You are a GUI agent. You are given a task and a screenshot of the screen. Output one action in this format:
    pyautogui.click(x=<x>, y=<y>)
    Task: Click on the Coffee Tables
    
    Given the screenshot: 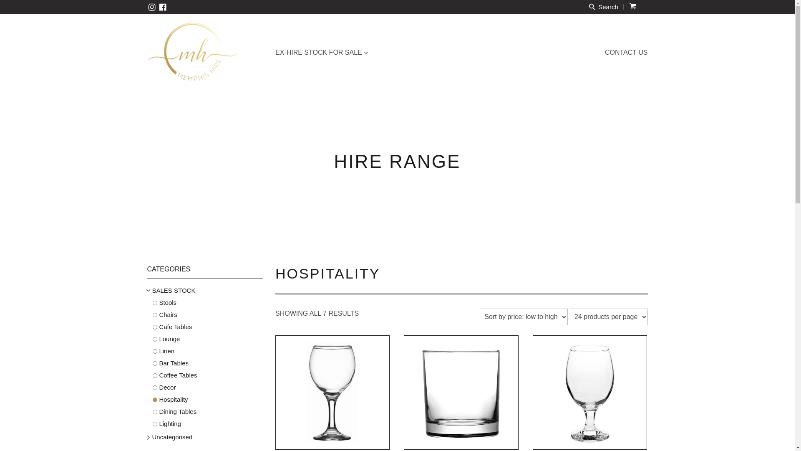 What is the action you would take?
    pyautogui.click(x=208, y=376)
    